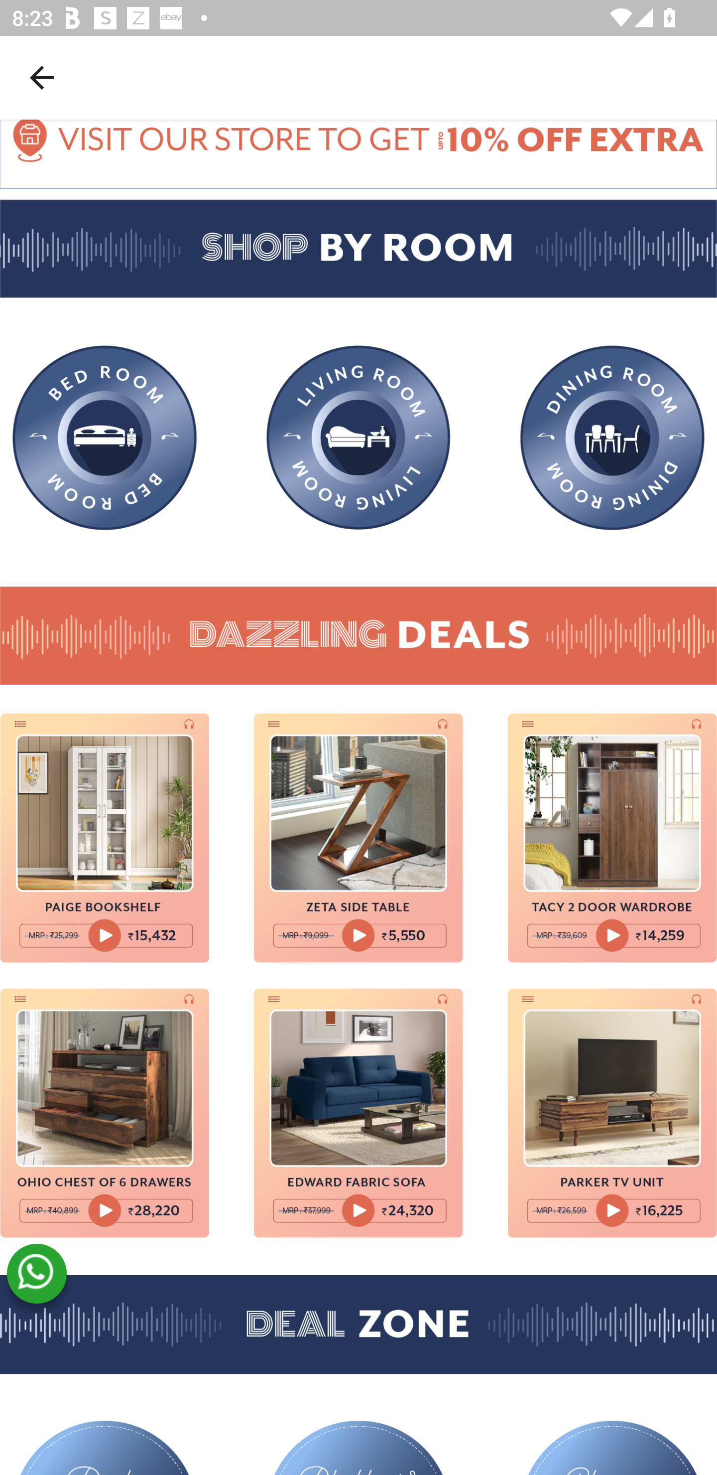 This screenshot has height=1475, width=717. Describe the element at coordinates (42, 77) in the screenshot. I see `Navigate up` at that location.